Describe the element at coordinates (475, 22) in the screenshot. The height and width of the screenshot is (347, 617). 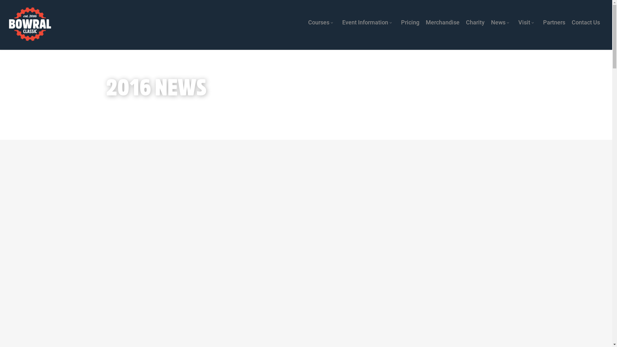
I see `Charity` at that location.